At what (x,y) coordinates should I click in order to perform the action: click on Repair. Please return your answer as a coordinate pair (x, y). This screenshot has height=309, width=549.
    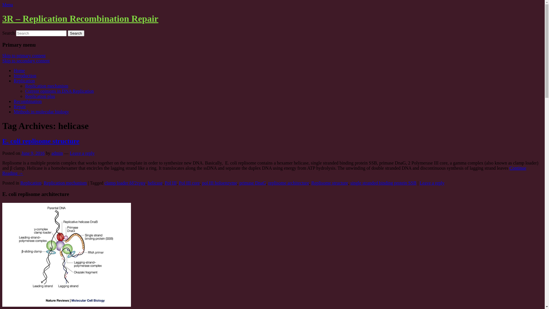
    Looking at the image, I should click on (20, 106).